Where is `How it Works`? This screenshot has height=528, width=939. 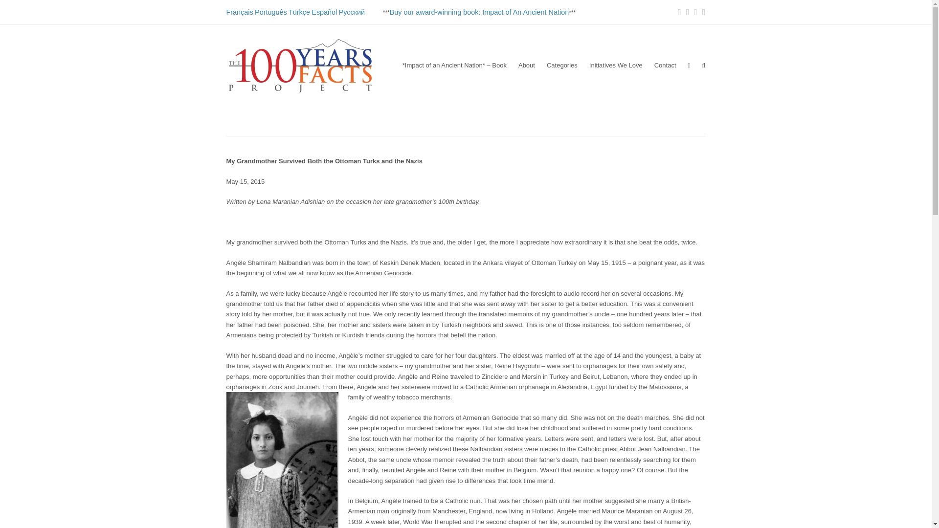
How it Works is located at coordinates (526, 66).